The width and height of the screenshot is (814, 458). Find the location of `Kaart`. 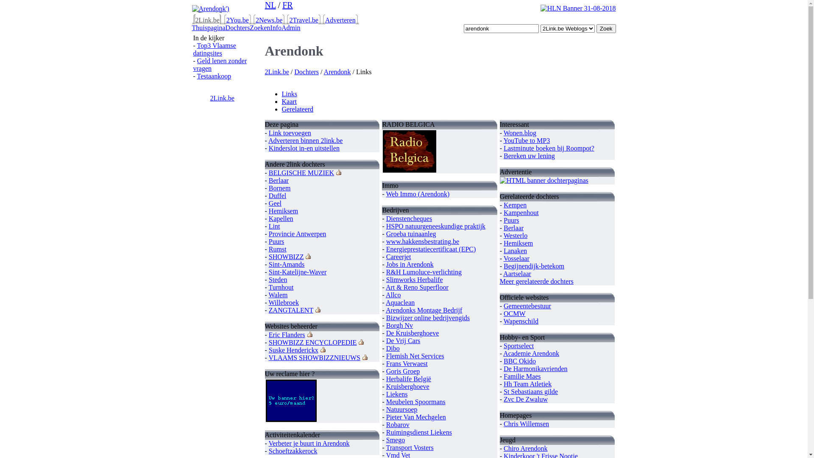

Kaart is located at coordinates (289, 102).